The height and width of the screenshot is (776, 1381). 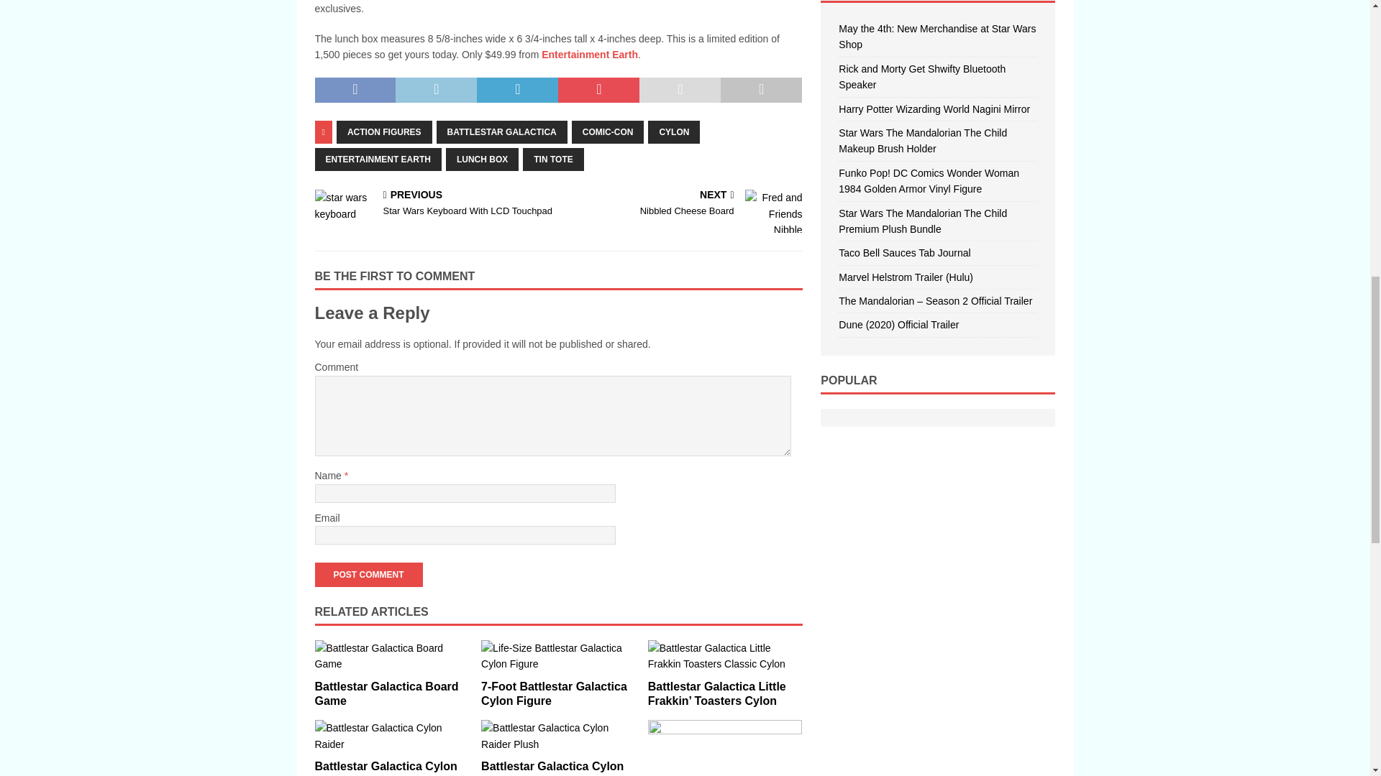 What do you see at coordinates (386, 694) in the screenshot?
I see `Battlestar Galactica Board Game` at bounding box center [386, 694].